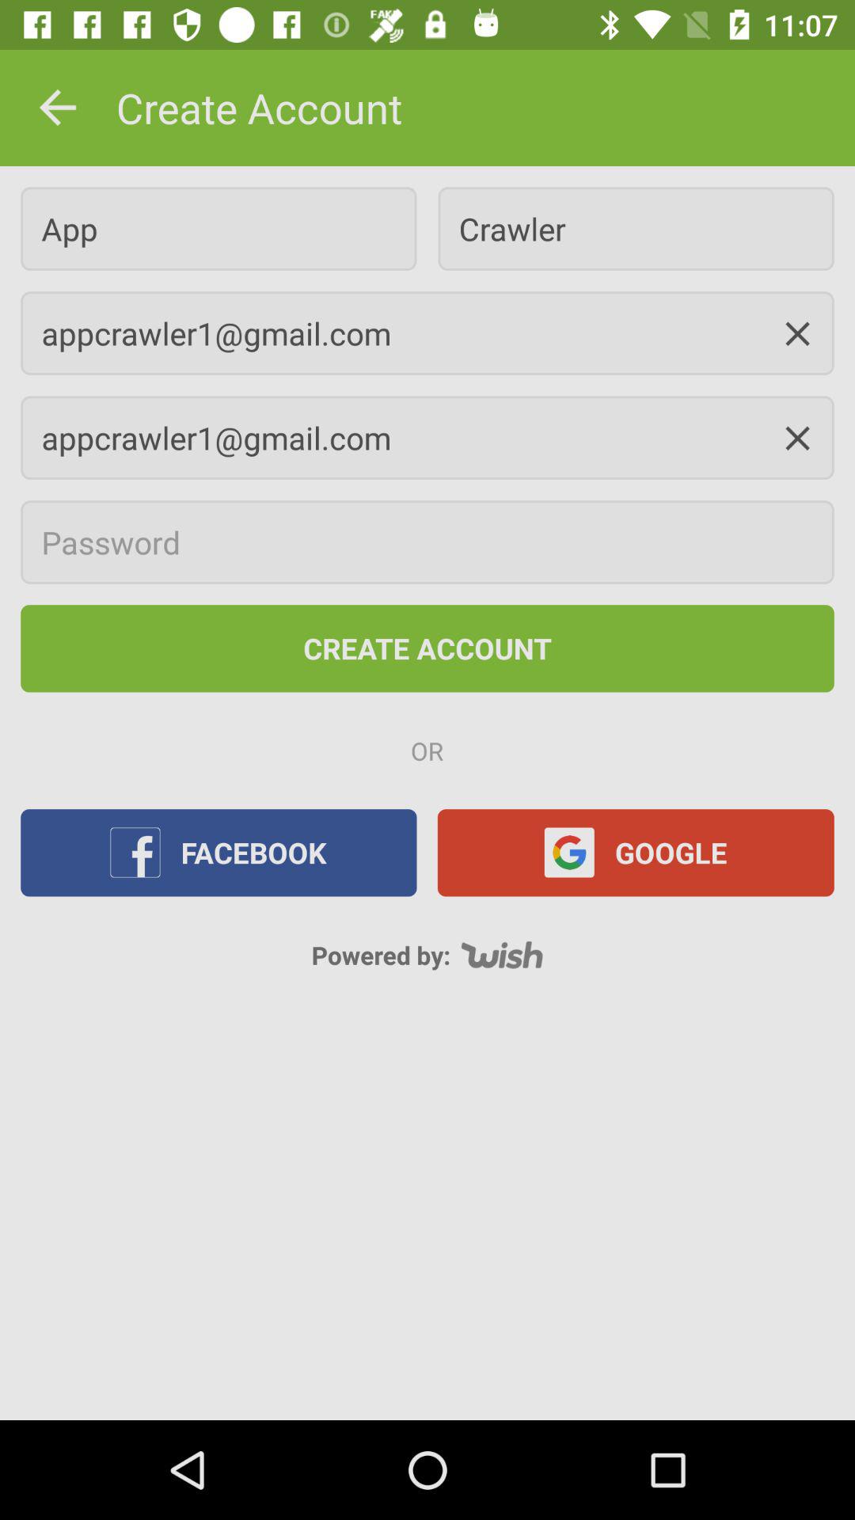  Describe the element at coordinates (427, 542) in the screenshot. I see `enter password` at that location.